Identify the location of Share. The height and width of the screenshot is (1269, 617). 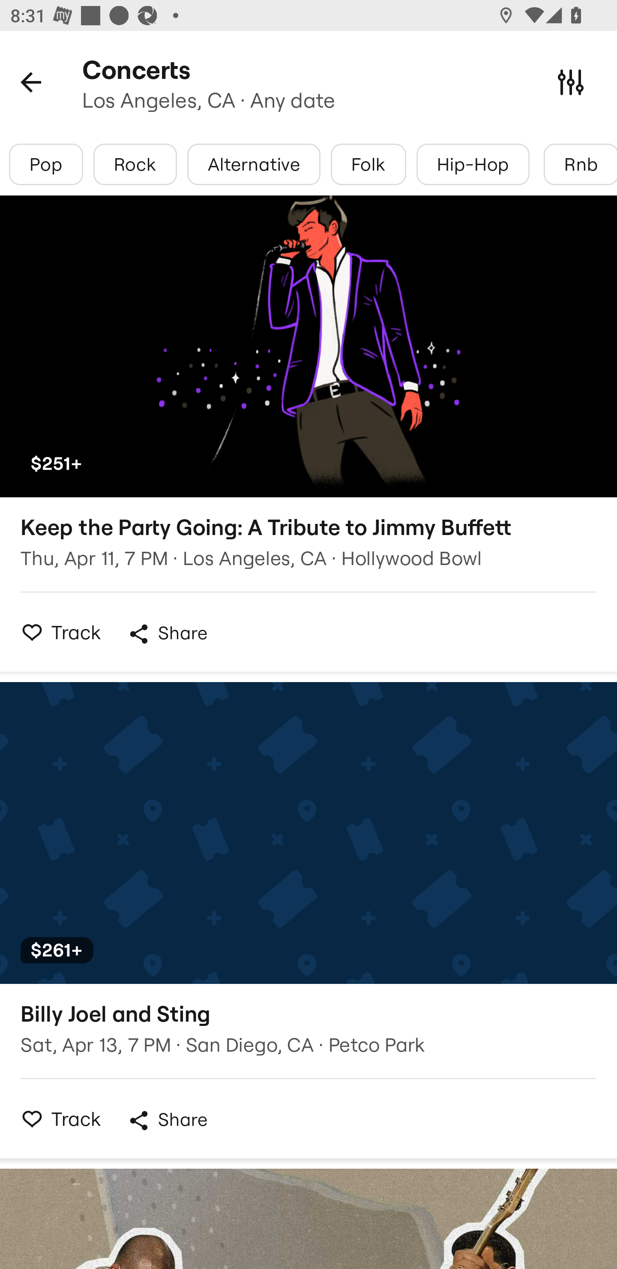
(167, 1120).